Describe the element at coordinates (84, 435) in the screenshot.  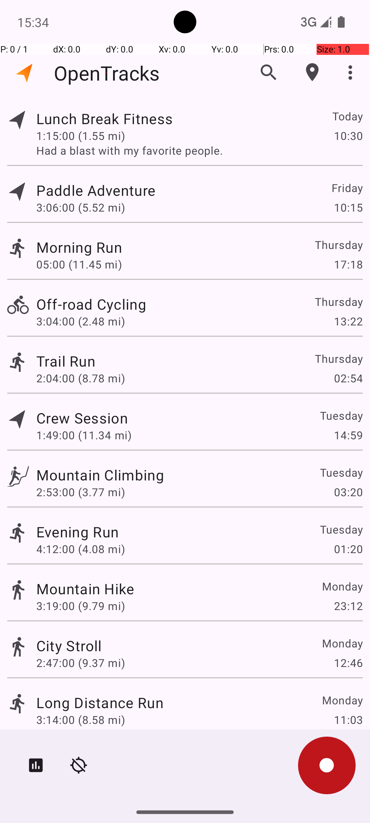
I see `1:49:00 (11.34 mi)` at that location.